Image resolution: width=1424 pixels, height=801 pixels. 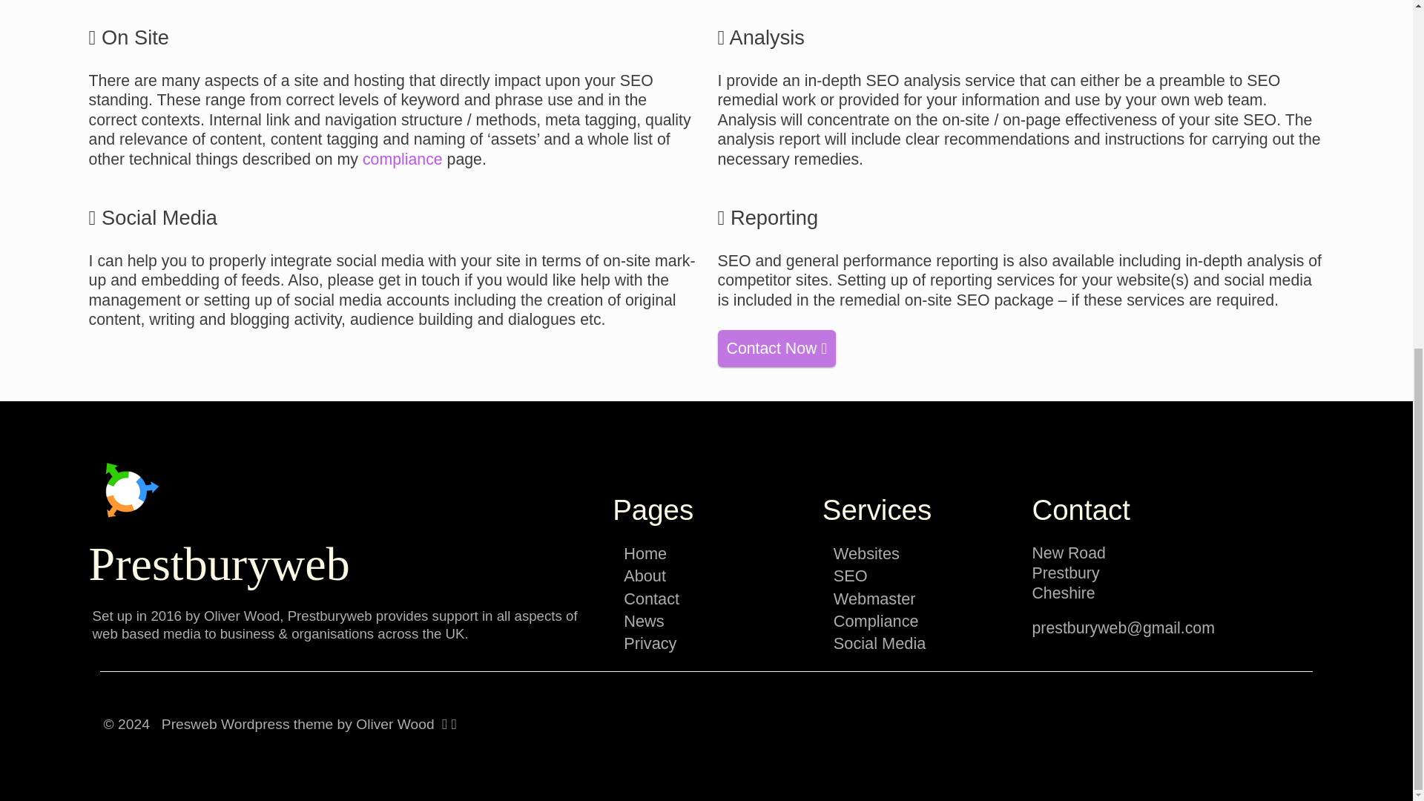 I want to click on Contact Now, so click(x=777, y=349).